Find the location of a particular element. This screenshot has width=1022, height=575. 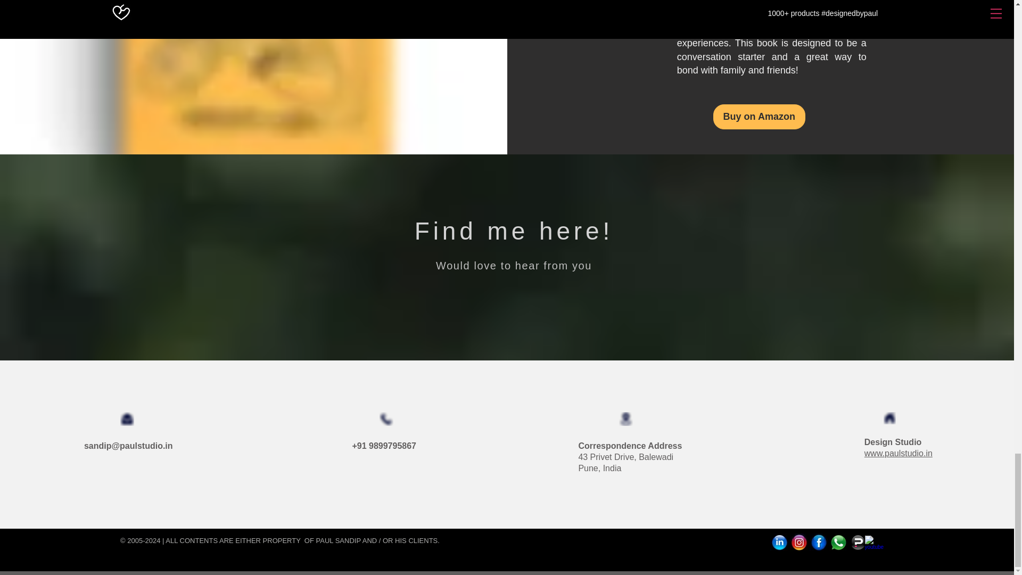

Buy on Amazon is located at coordinates (759, 117).